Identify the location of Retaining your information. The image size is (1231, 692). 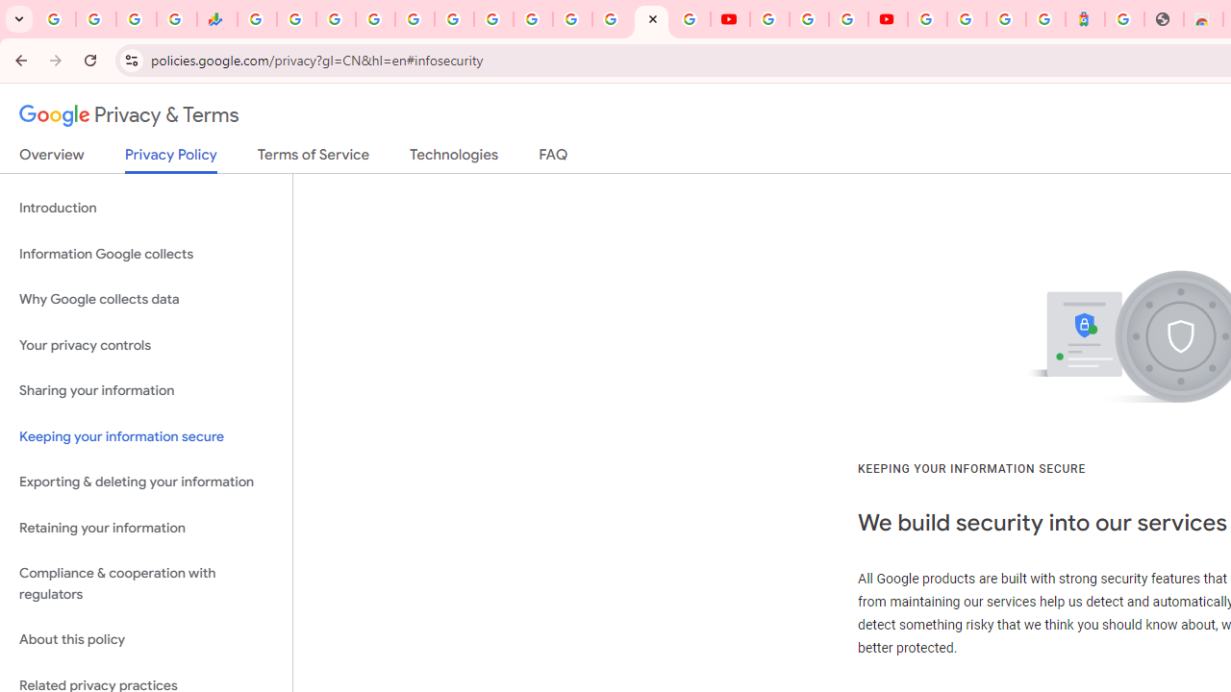
(146, 527).